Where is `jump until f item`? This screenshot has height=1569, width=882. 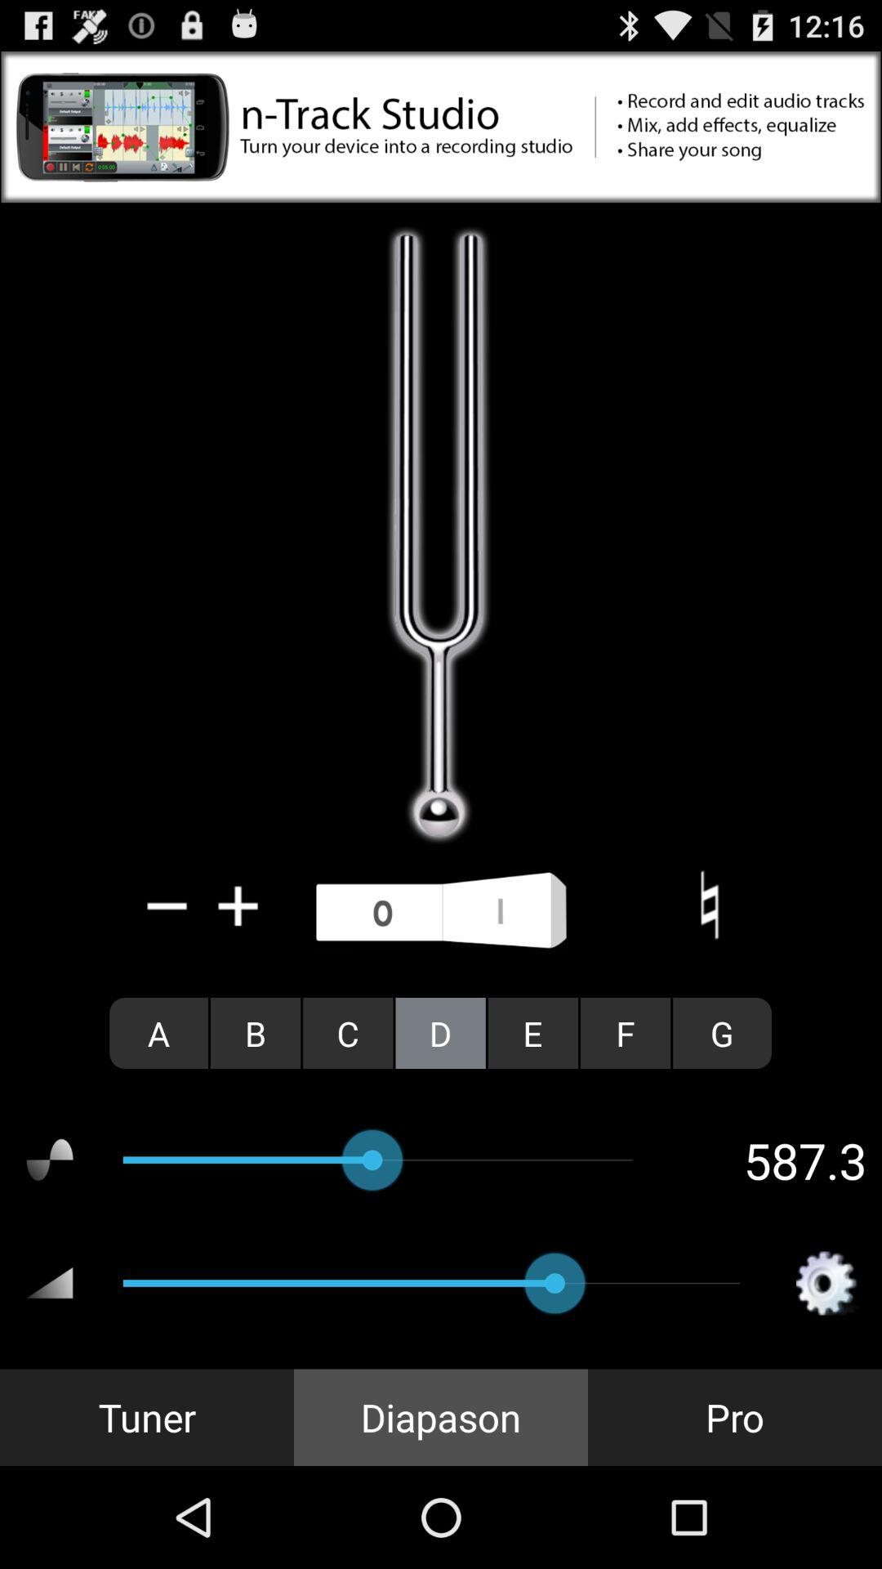 jump until f item is located at coordinates (626, 1033).